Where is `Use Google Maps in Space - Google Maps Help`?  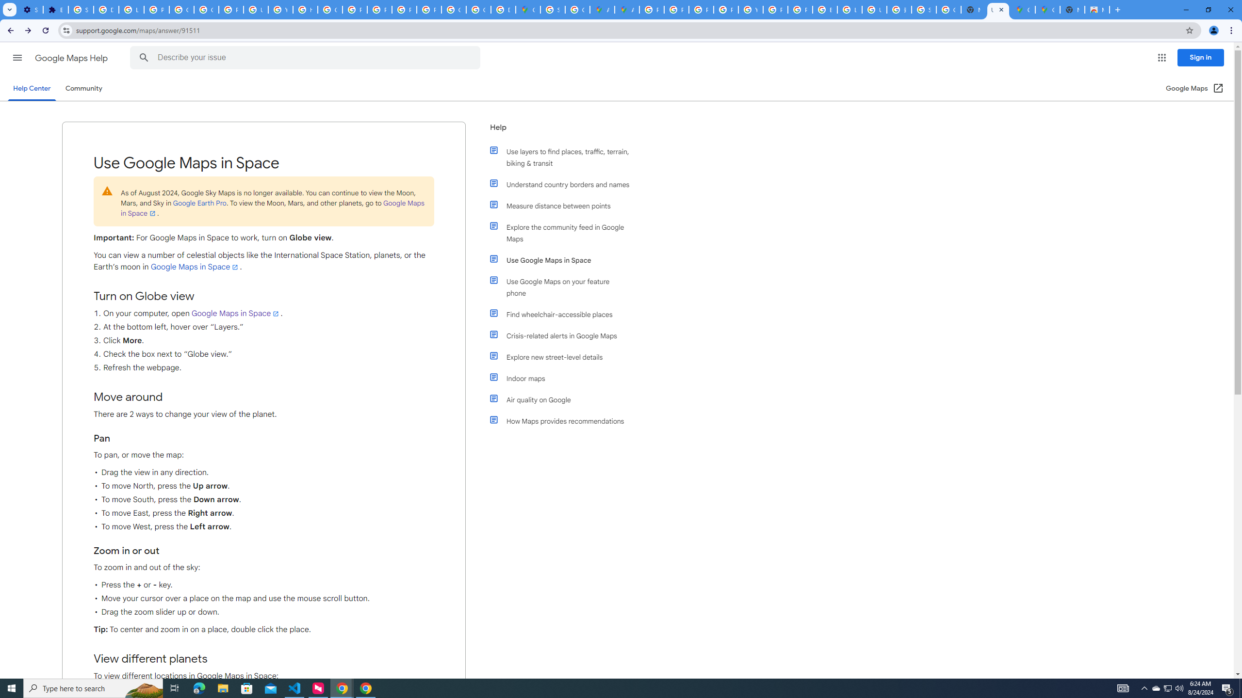
Use Google Maps in Space - Google Maps Help is located at coordinates (997, 10).